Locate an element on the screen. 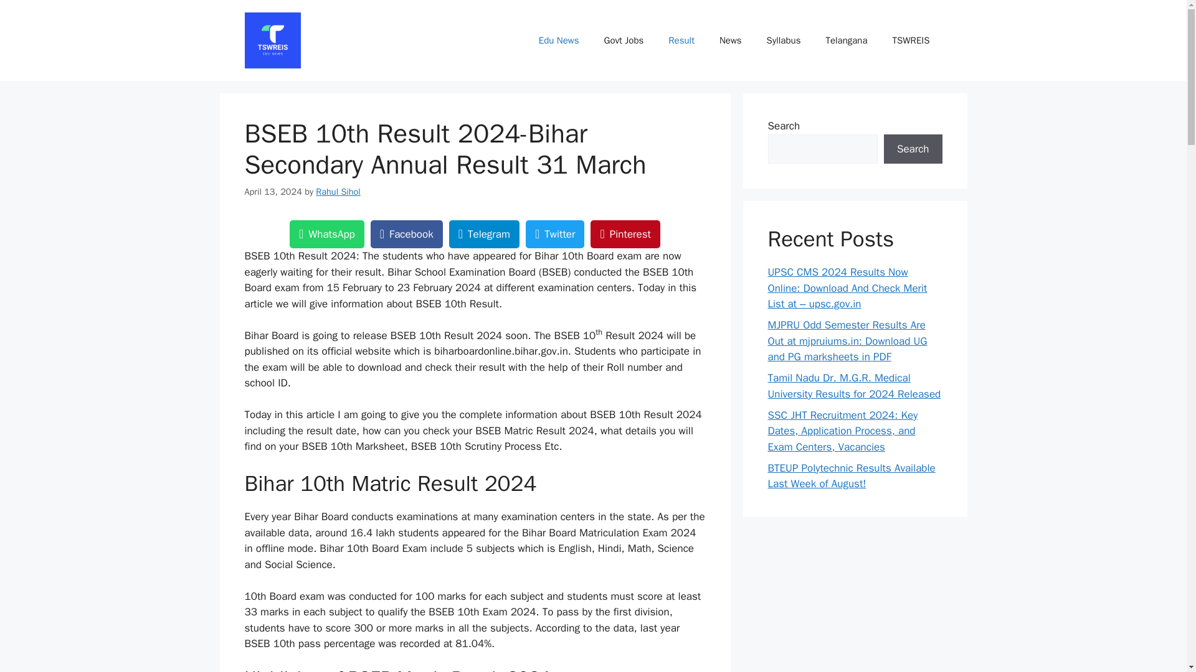  Twitter is located at coordinates (555, 234).